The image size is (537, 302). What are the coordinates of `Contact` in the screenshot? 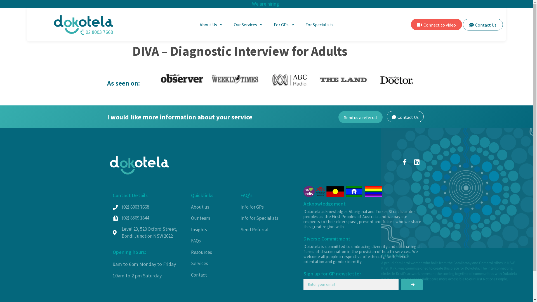 It's located at (213, 275).